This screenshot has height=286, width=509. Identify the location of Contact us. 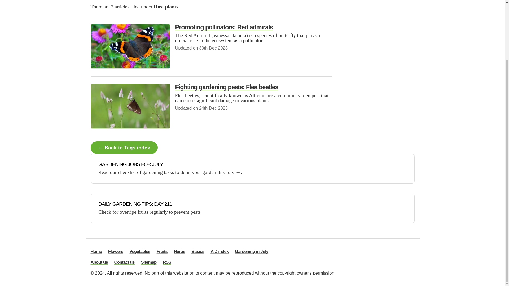
(124, 262).